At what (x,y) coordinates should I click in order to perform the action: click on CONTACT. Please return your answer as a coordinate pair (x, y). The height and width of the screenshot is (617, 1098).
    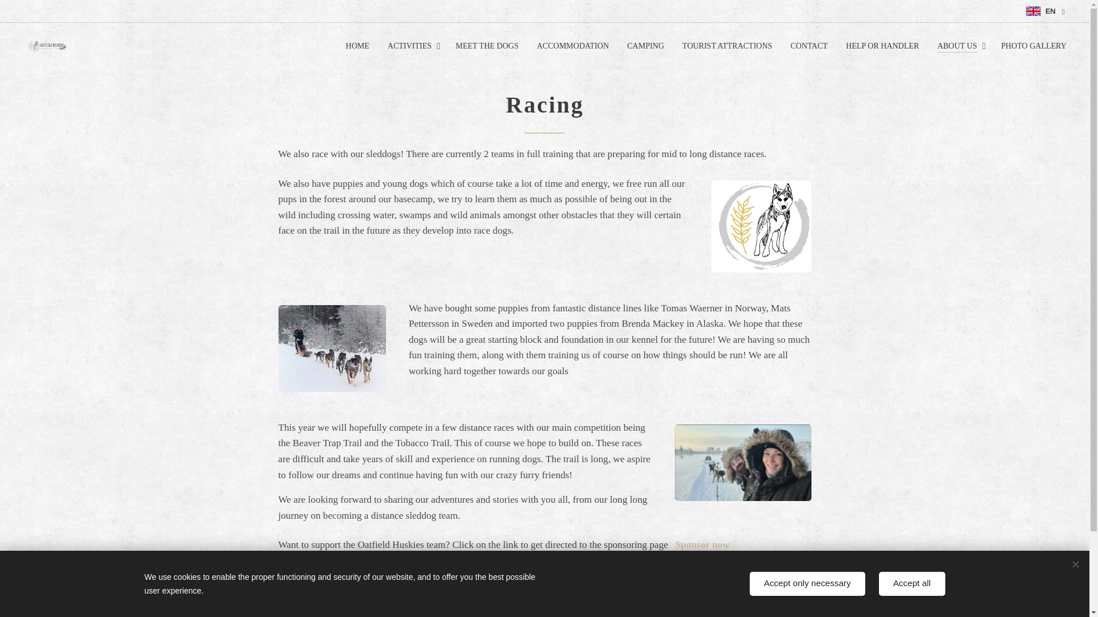
    Looking at the image, I should click on (809, 46).